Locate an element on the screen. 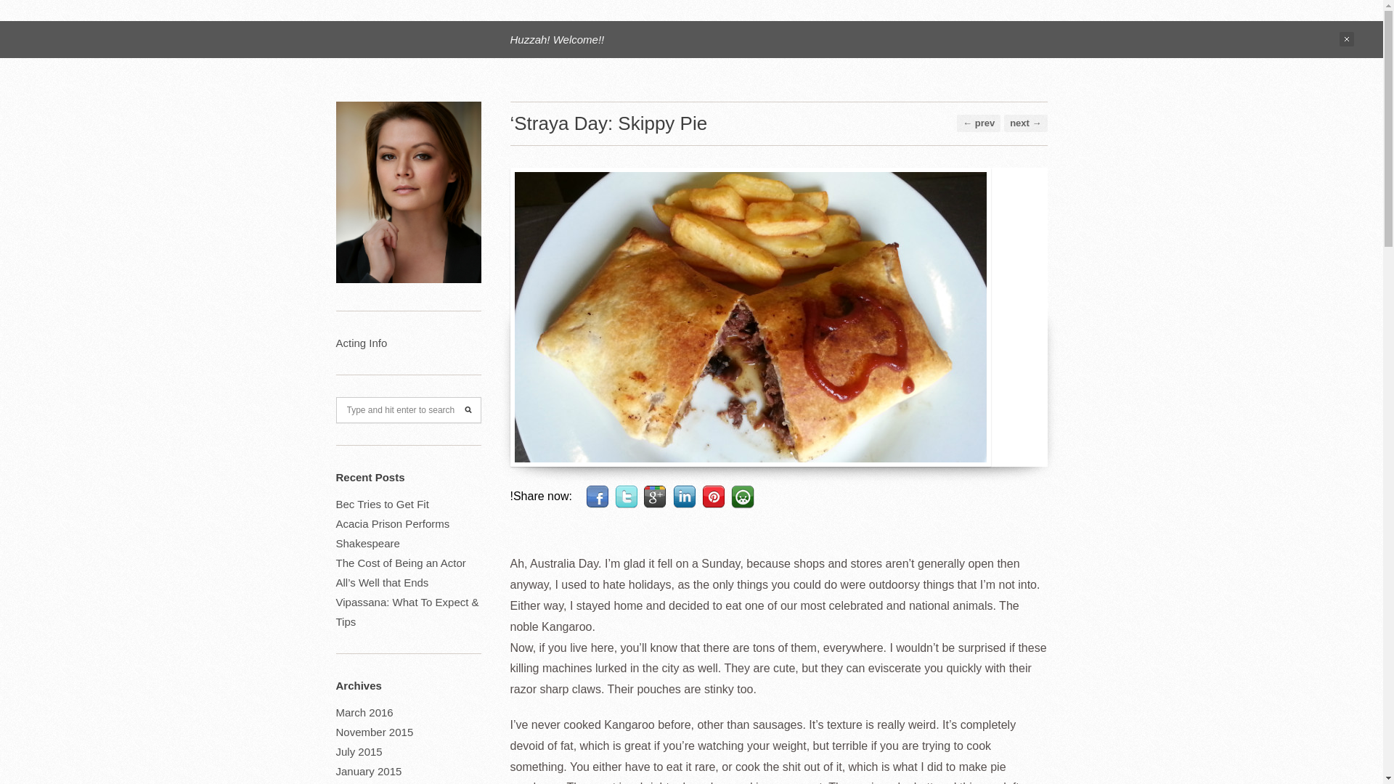 The image size is (1394, 784). March 2016 is located at coordinates (364, 713).